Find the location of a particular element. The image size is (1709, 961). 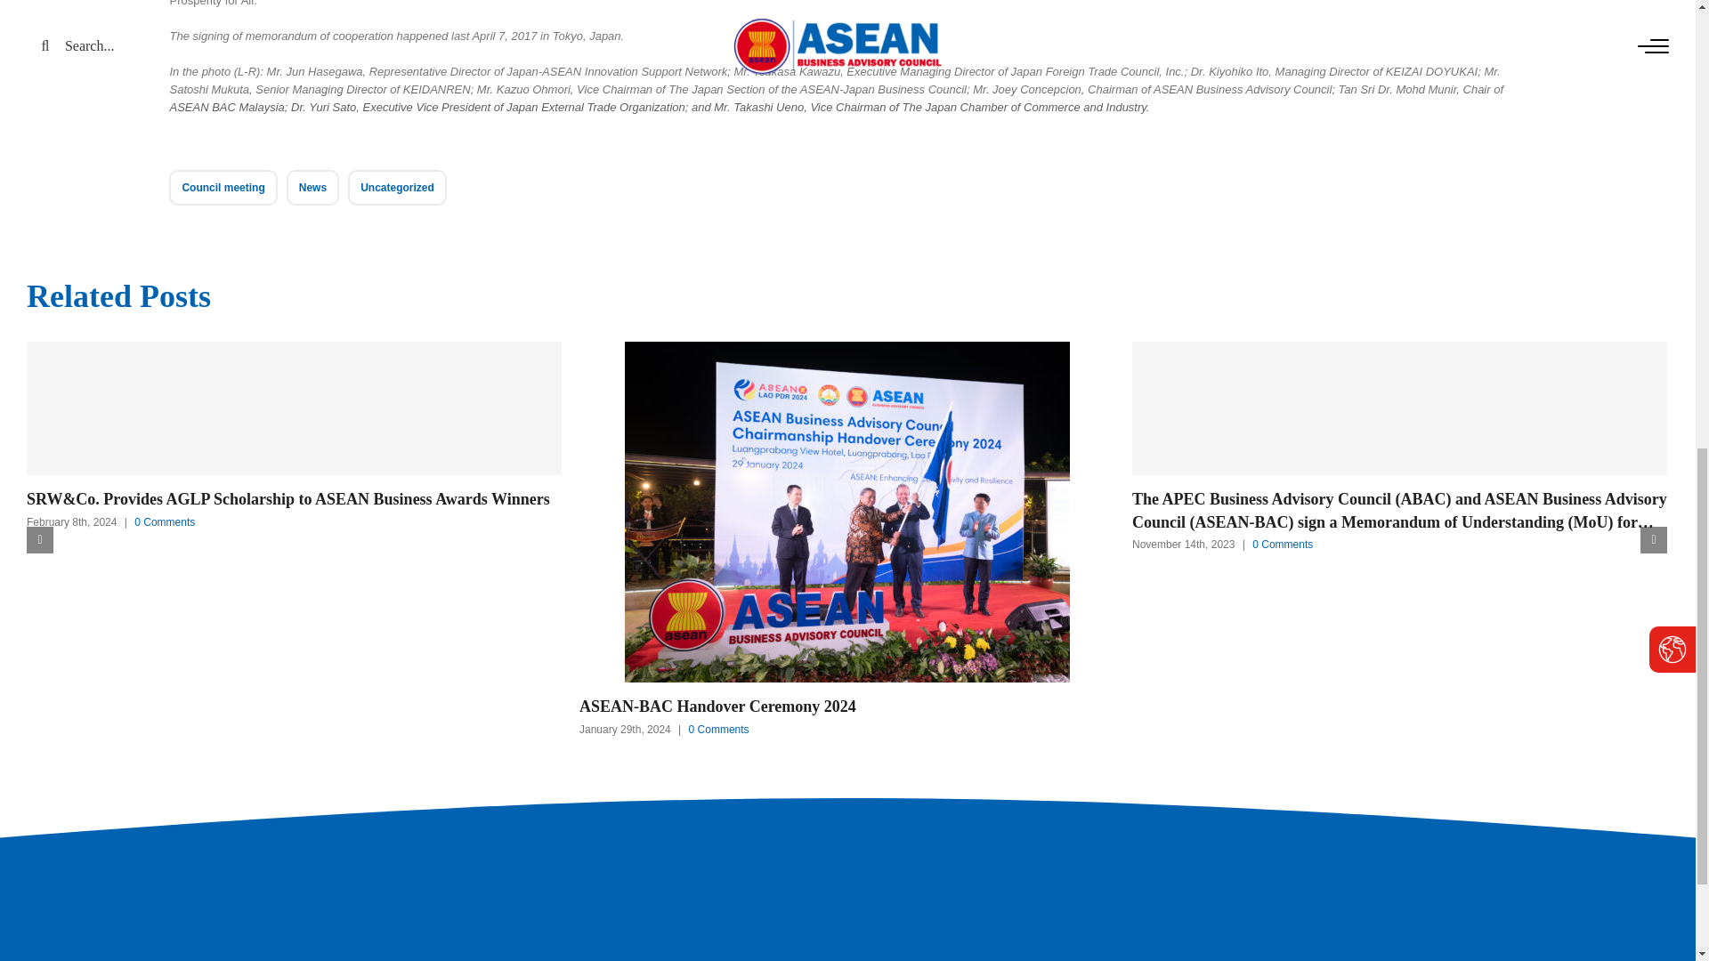

logo is located at coordinates (846, 915).